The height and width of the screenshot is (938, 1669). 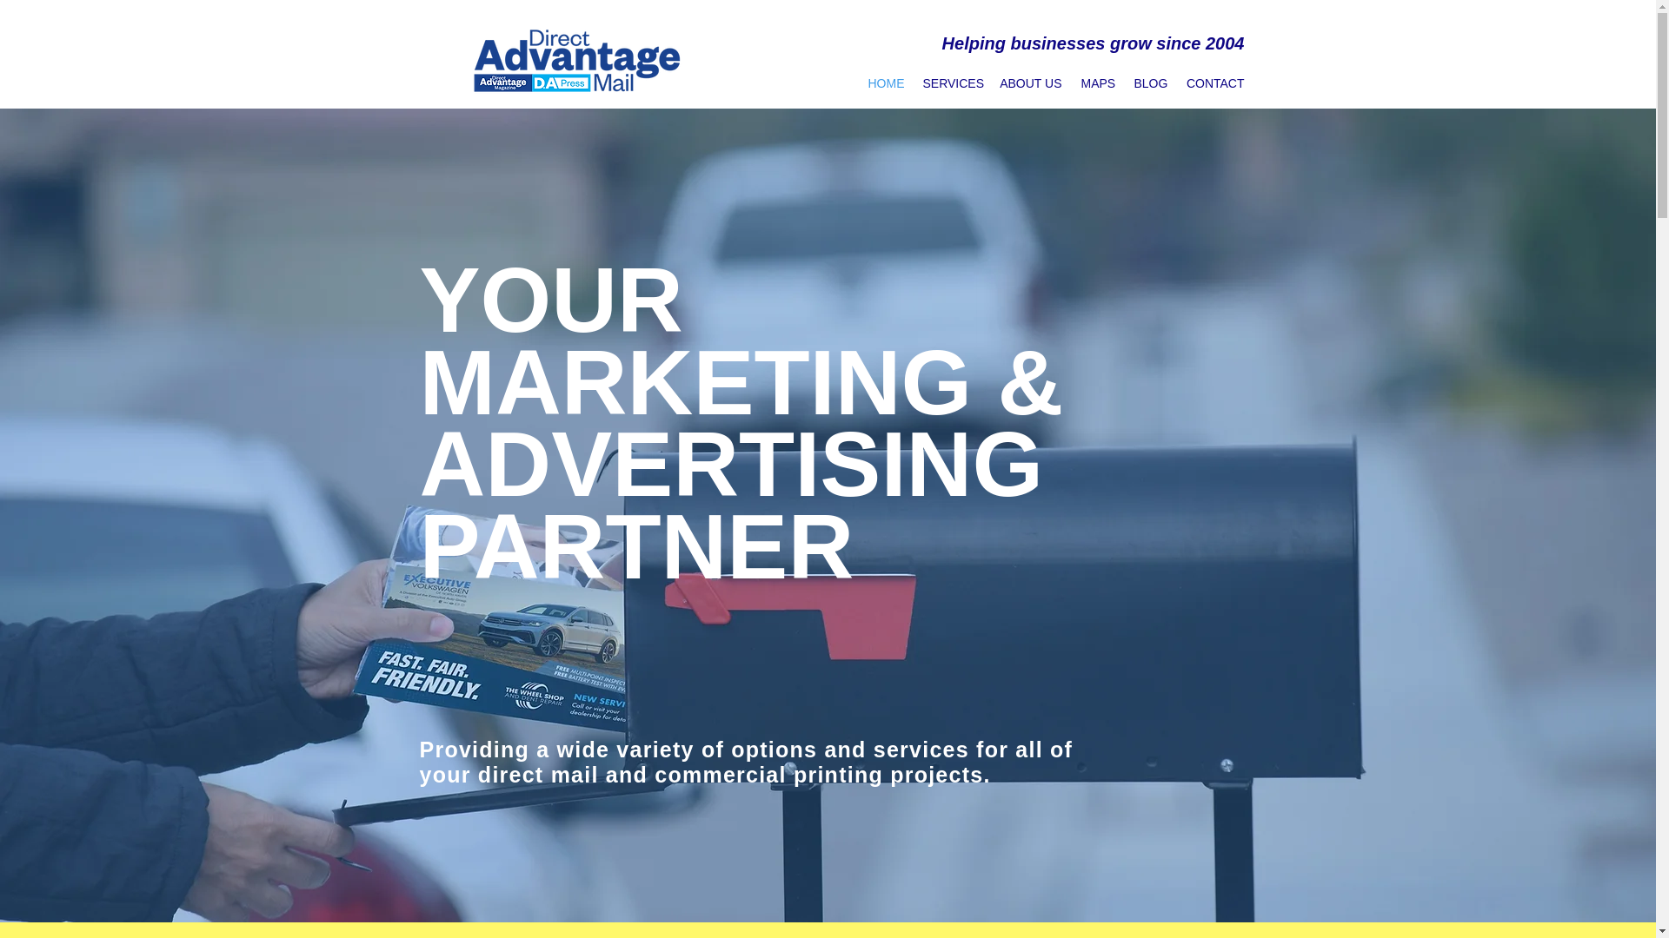 I want to click on MAPS, so click(x=1097, y=83).